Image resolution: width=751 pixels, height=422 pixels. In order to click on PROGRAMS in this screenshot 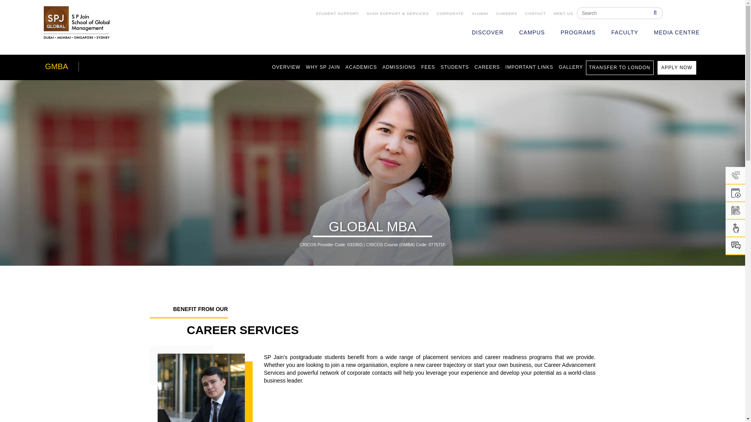, I will do `click(578, 33)`.